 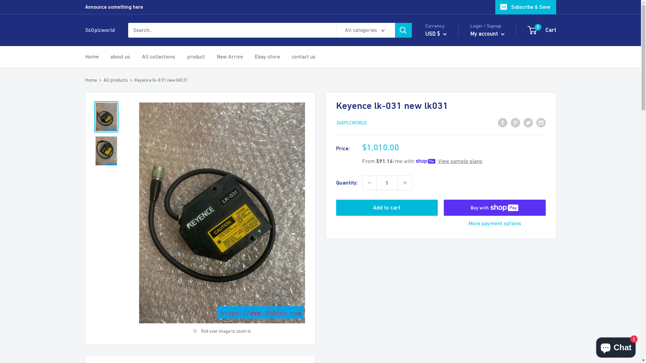 I want to click on product, so click(x=196, y=57).